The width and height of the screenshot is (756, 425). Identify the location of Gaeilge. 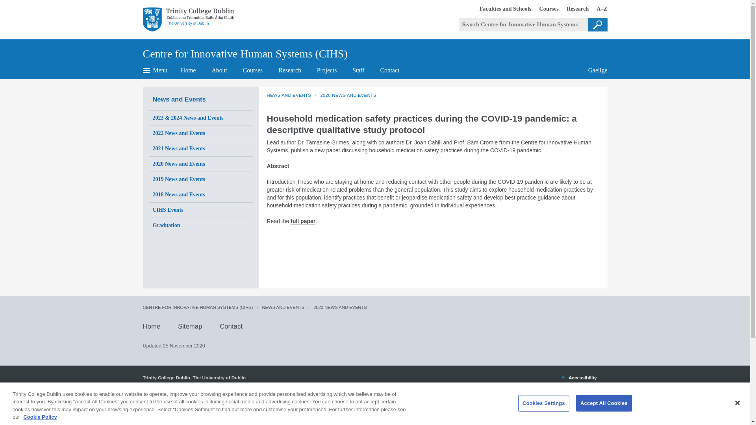
(598, 24).